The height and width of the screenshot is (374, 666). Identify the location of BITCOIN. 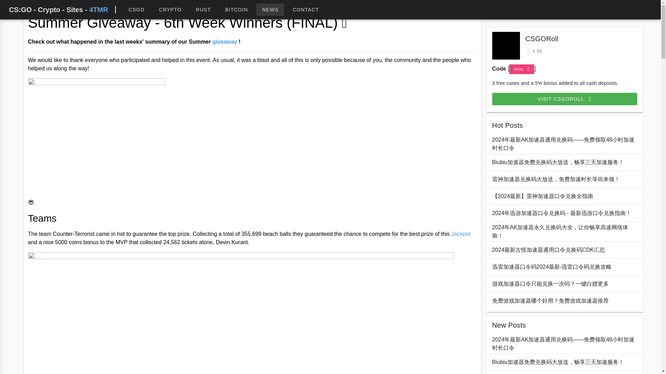
(236, 10).